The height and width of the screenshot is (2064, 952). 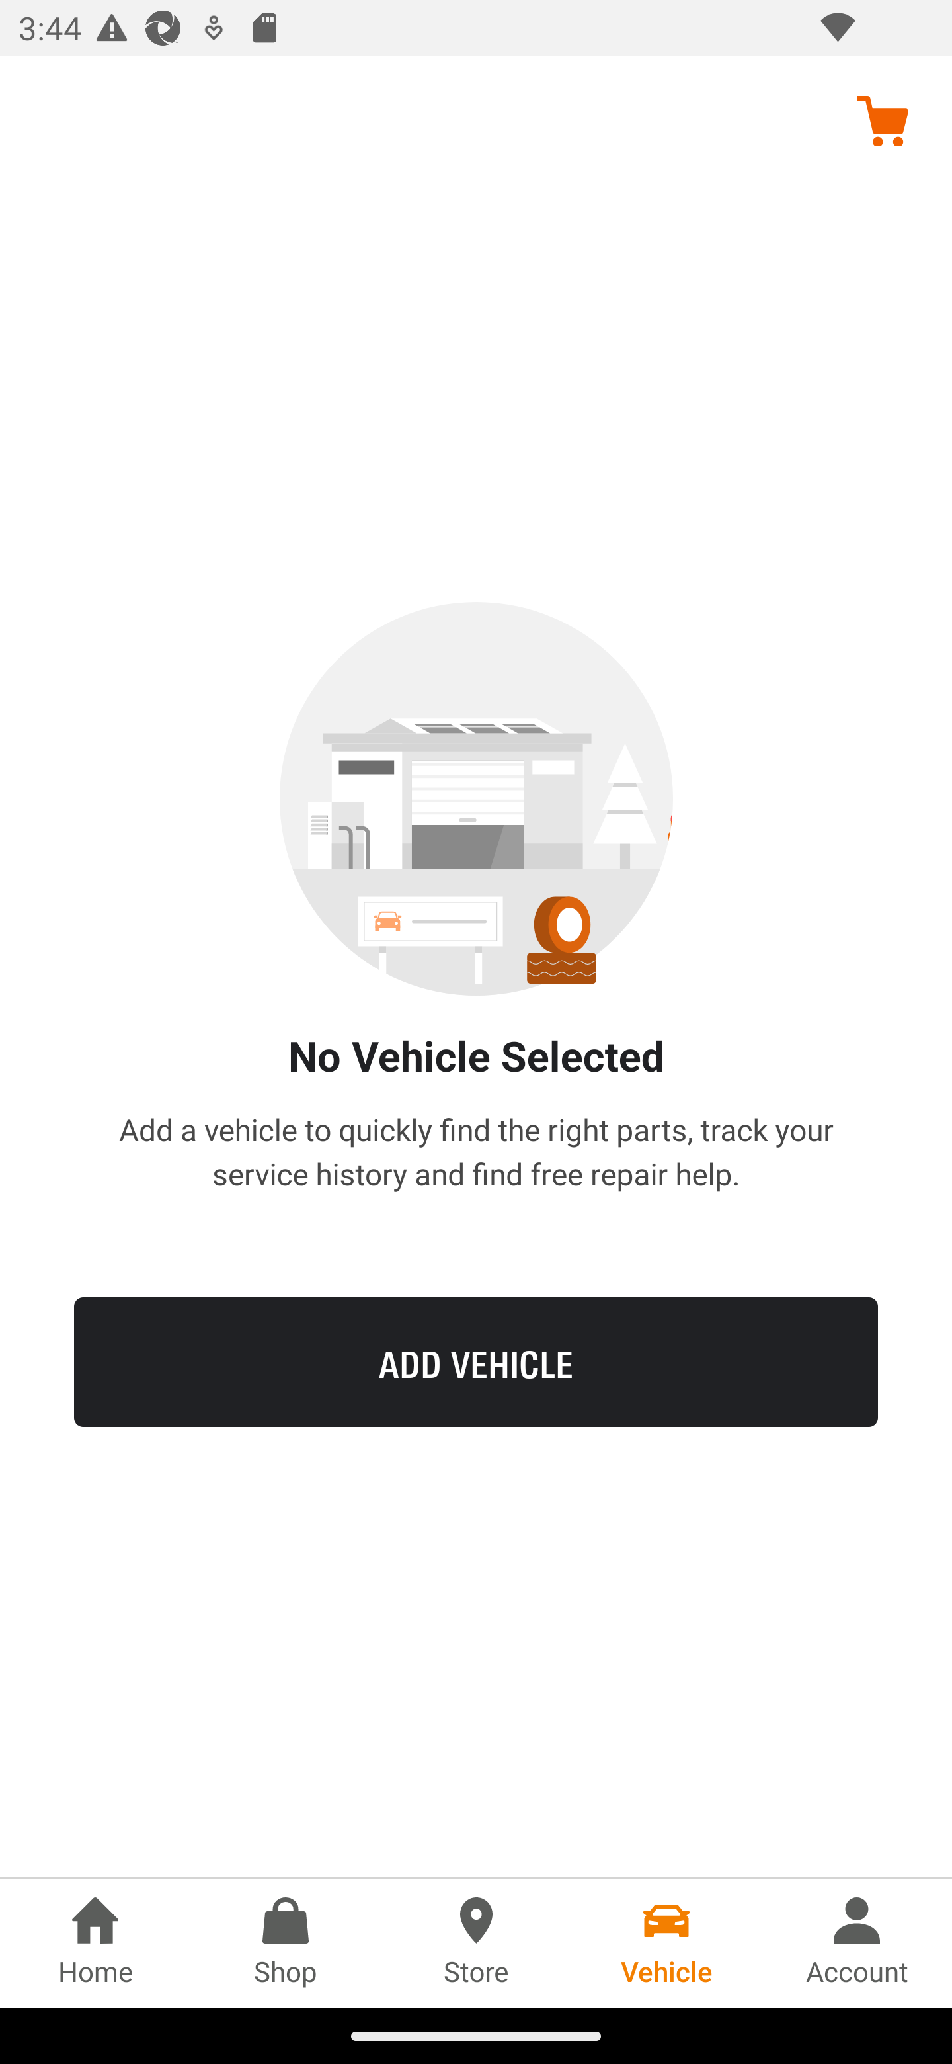 I want to click on Cart, no items , so click(x=882, y=120).